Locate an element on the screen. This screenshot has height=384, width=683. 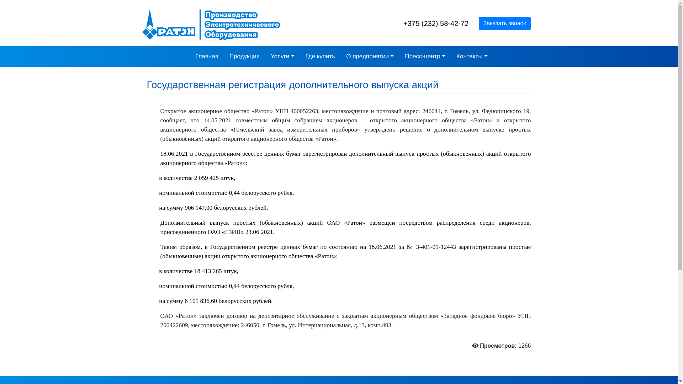
+375 (232) 58-42-72 is located at coordinates (436, 23).